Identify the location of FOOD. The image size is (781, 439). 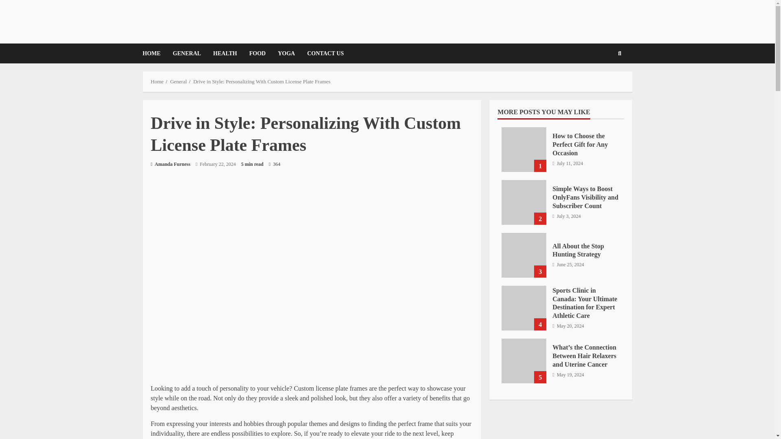
(257, 53).